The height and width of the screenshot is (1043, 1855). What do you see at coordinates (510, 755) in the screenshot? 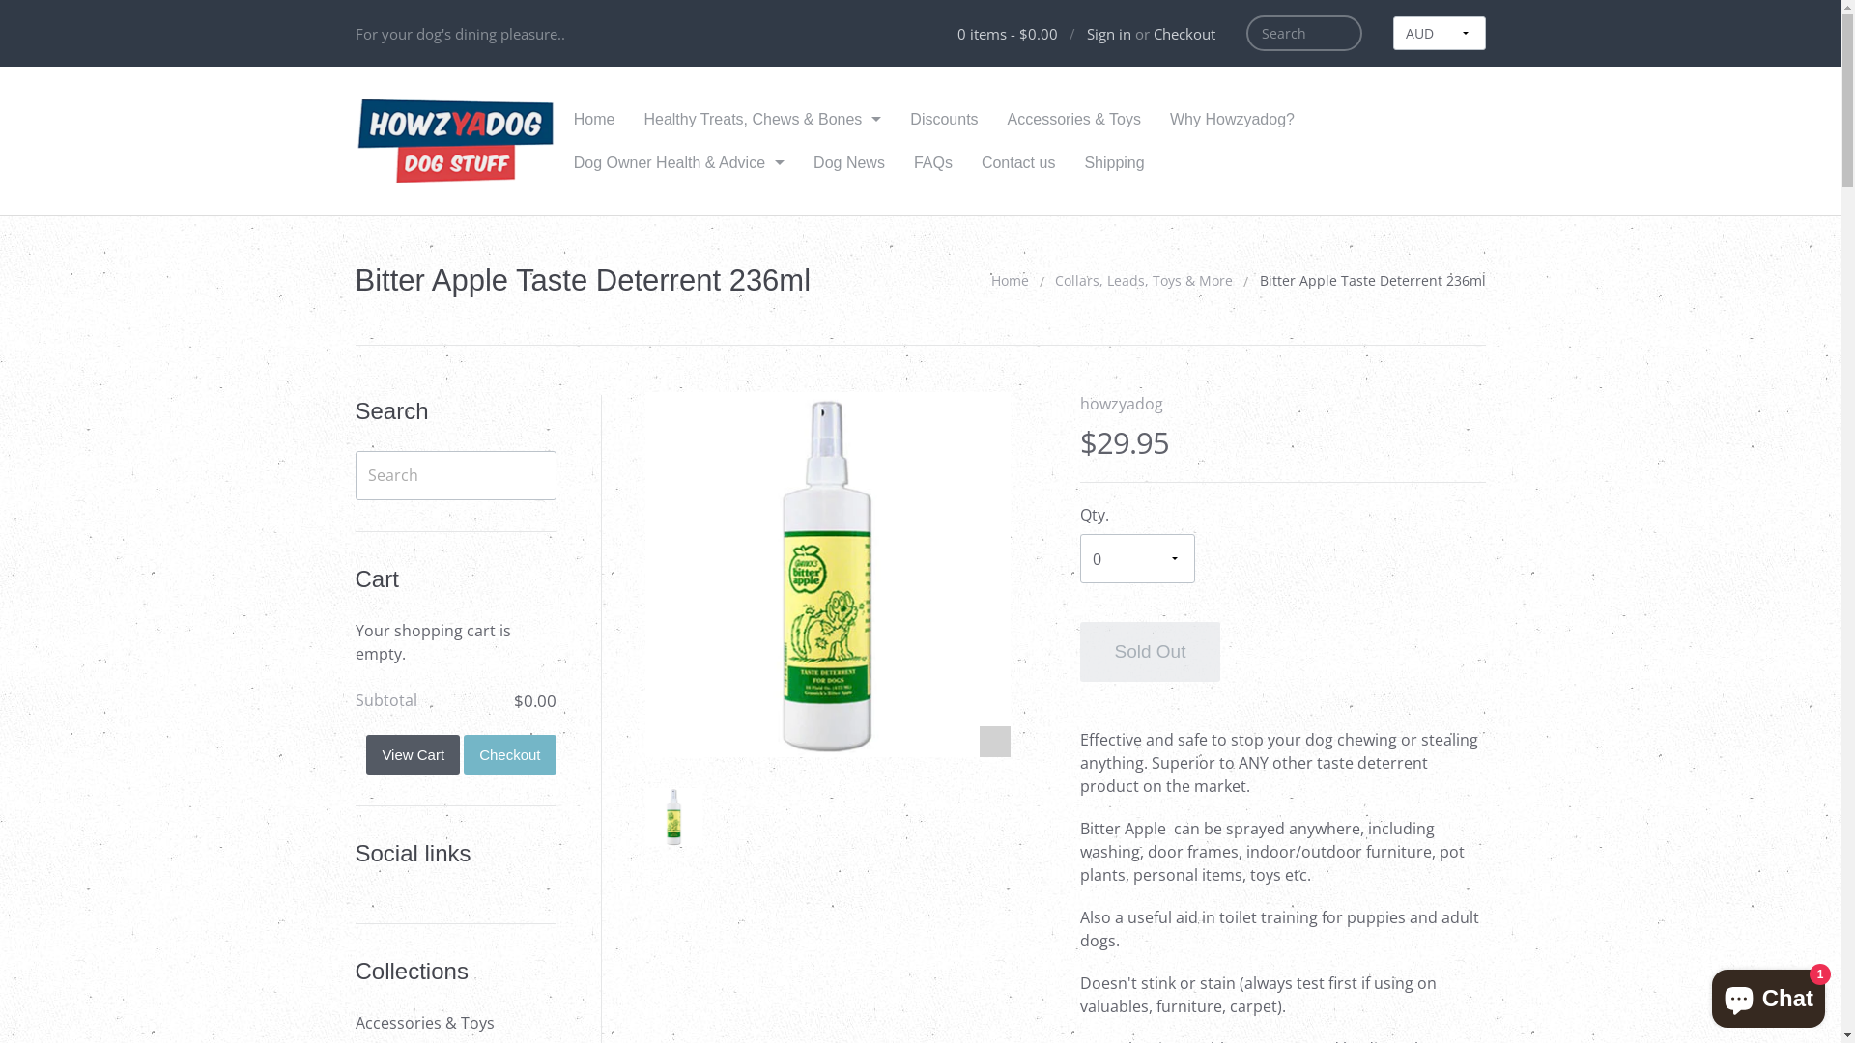
I see `Checkout` at bounding box center [510, 755].